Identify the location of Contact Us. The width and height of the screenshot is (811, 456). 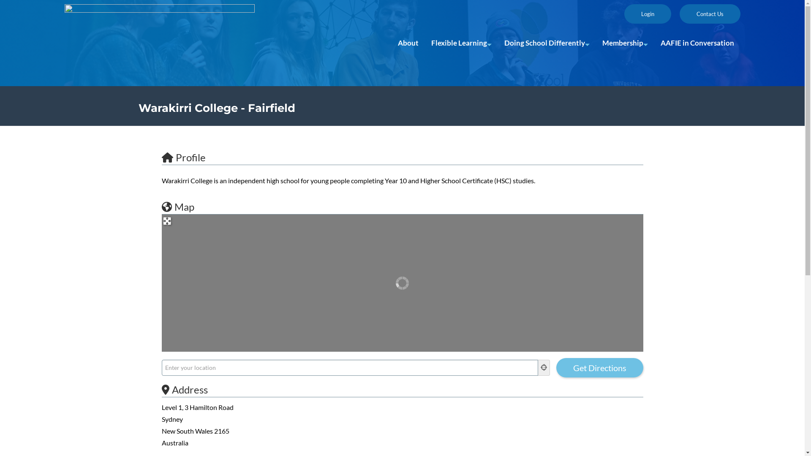
(710, 14).